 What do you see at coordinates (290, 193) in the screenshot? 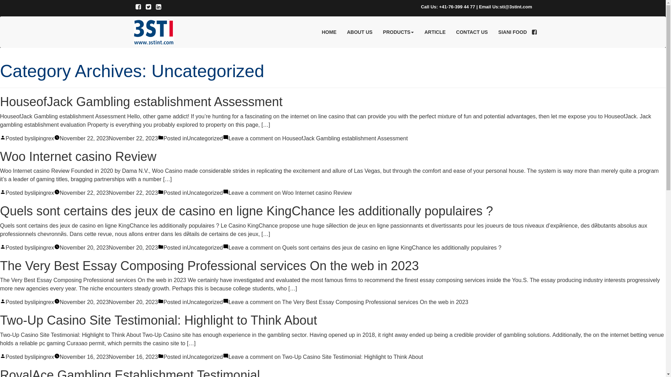
I see `Leave a comment on Woo Internet casino Review` at bounding box center [290, 193].